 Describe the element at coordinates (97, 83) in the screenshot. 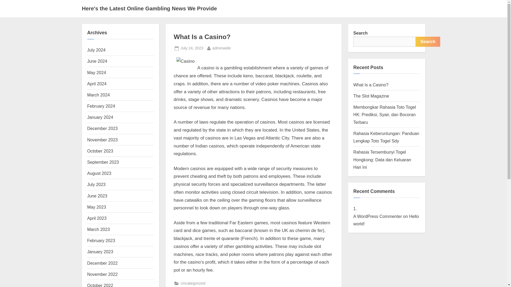

I see `Search` at that location.